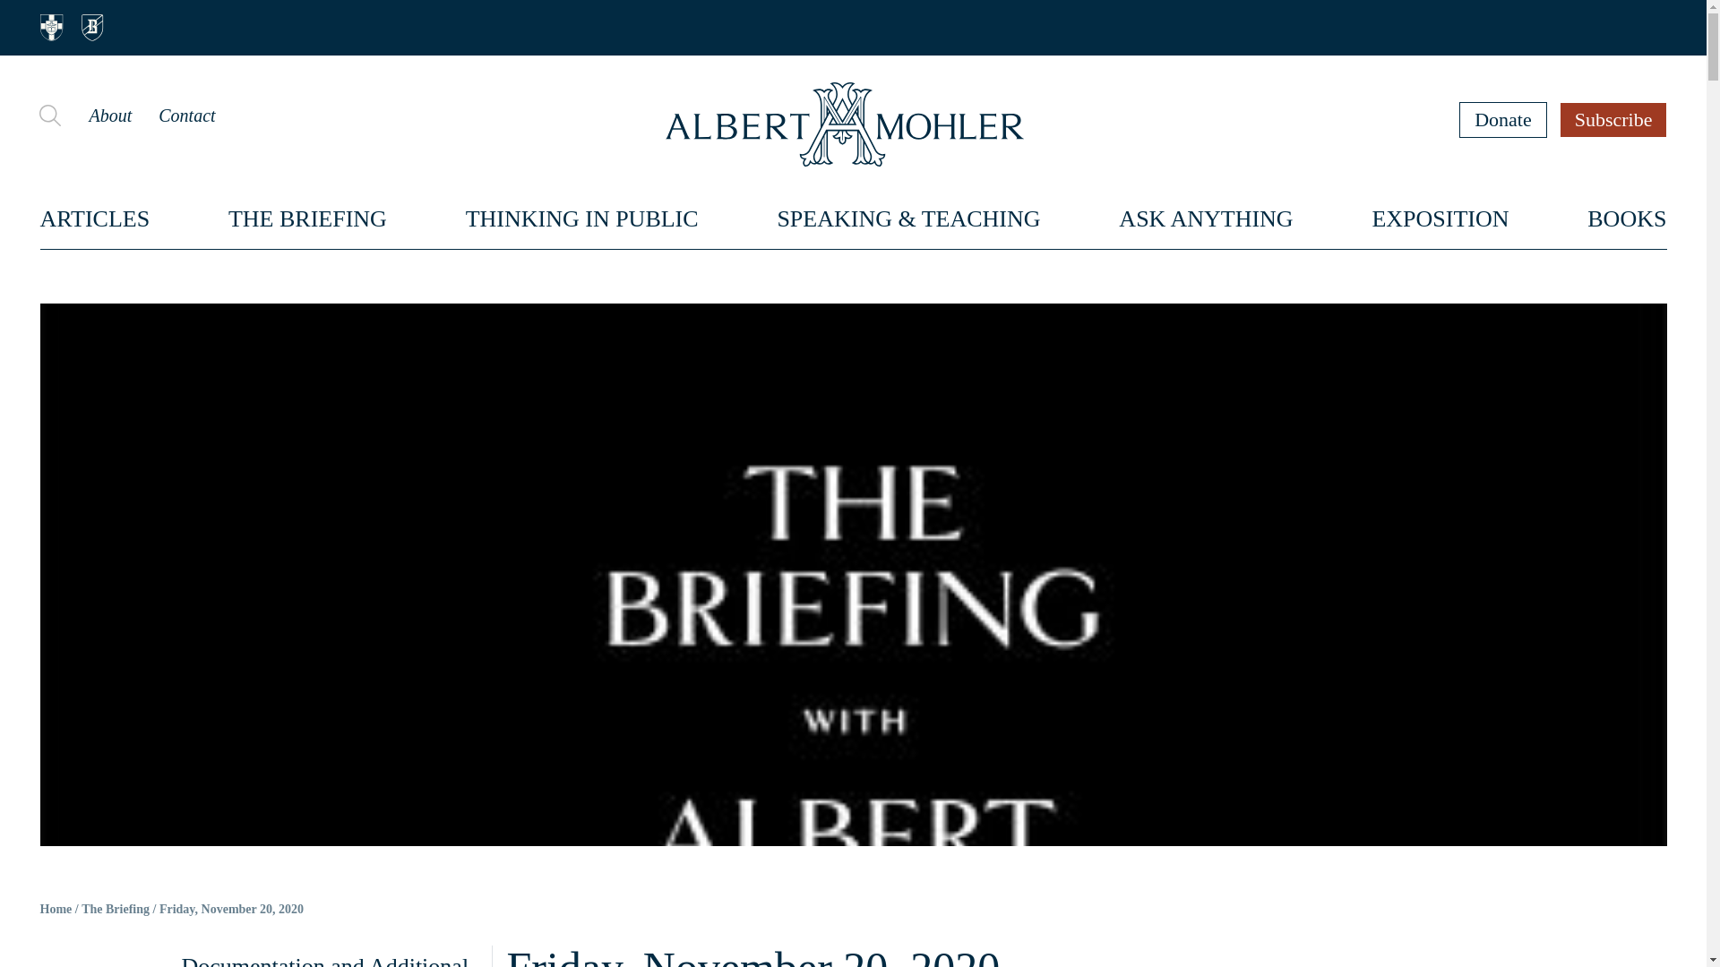  I want to click on ASK ANYTHING, so click(1206, 218).